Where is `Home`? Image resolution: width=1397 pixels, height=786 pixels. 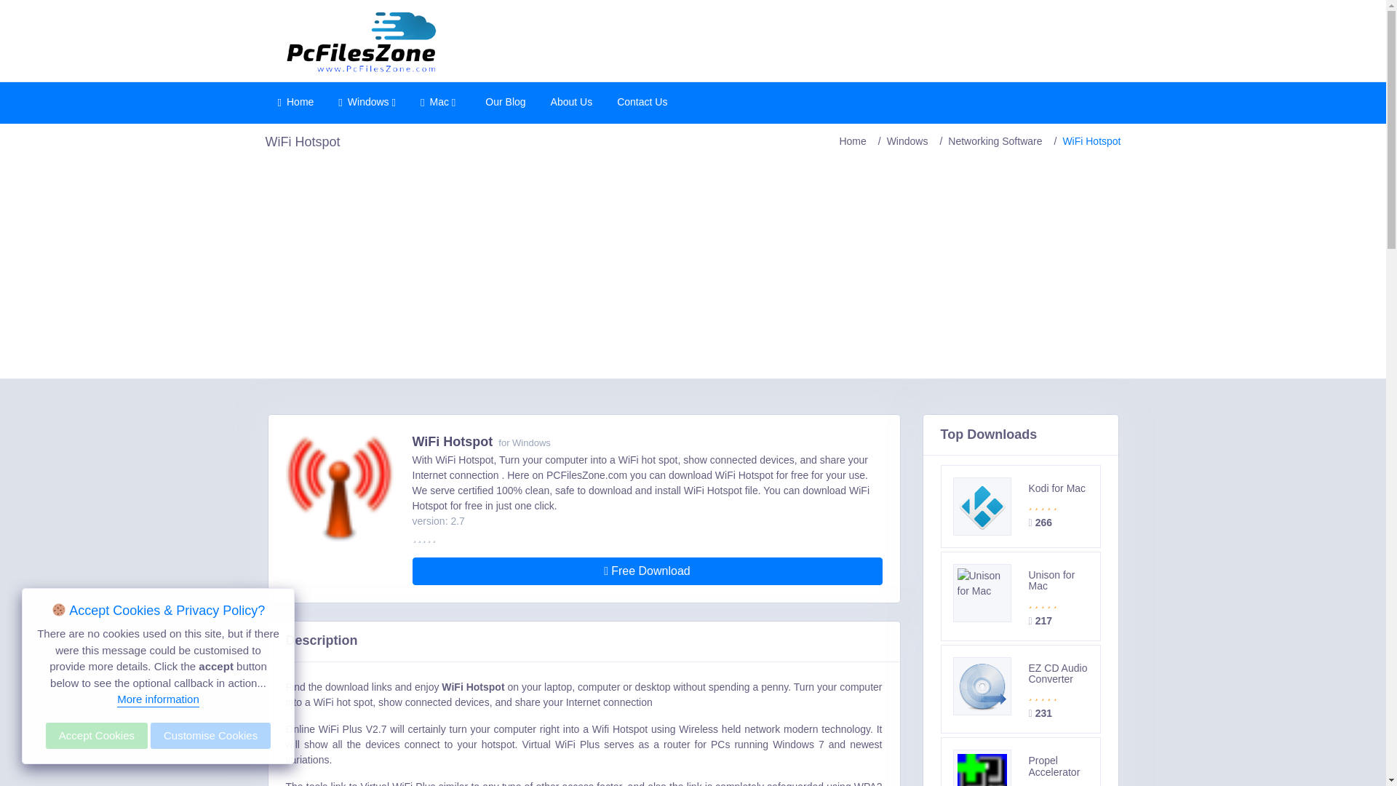
Home is located at coordinates (295, 103).